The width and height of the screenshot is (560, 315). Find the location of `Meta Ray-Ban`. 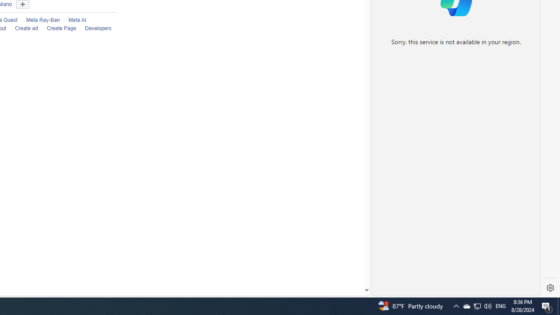

Meta Ray-Ban is located at coordinates (38, 20).